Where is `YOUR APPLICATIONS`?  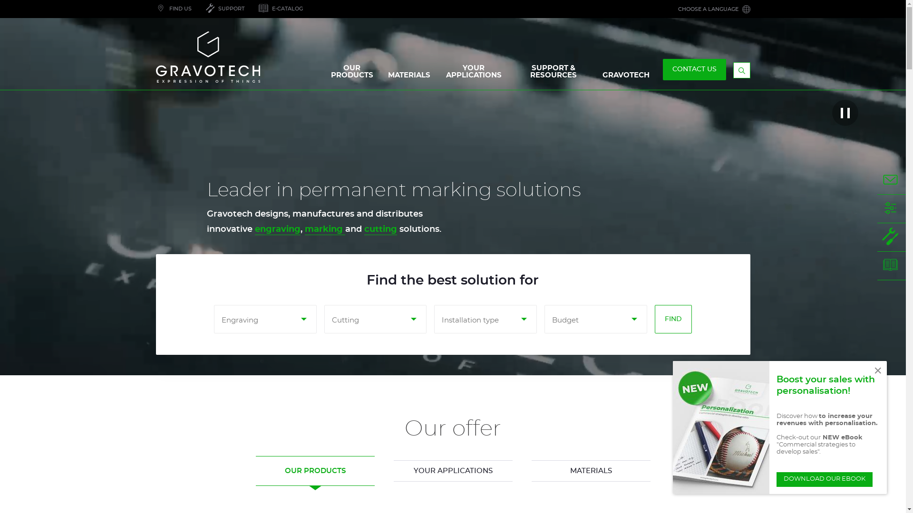 YOUR APPLICATIONS is located at coordinates (474, 74).